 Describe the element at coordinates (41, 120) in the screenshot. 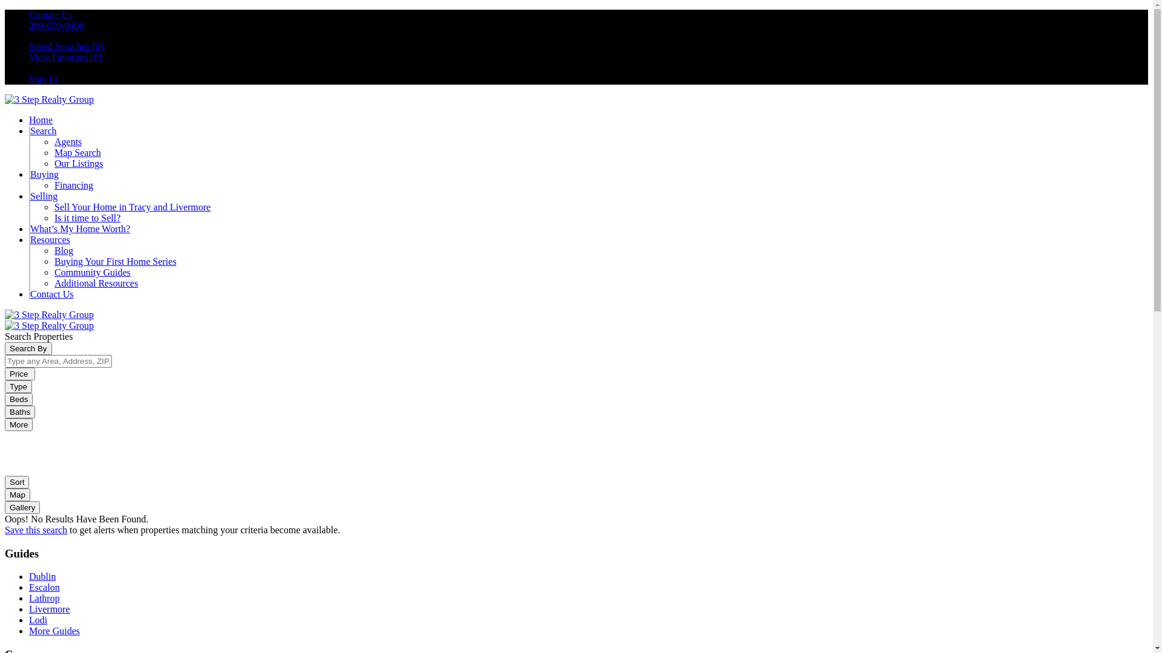

I see `Home` at that location.